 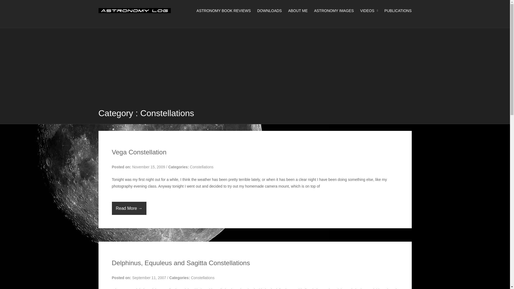 What do you see at coordinates (181, 263) in the screenshot?
I see `Delphinus, Equuleus and Sagitta Constellations` at bounding box center [181, 263].